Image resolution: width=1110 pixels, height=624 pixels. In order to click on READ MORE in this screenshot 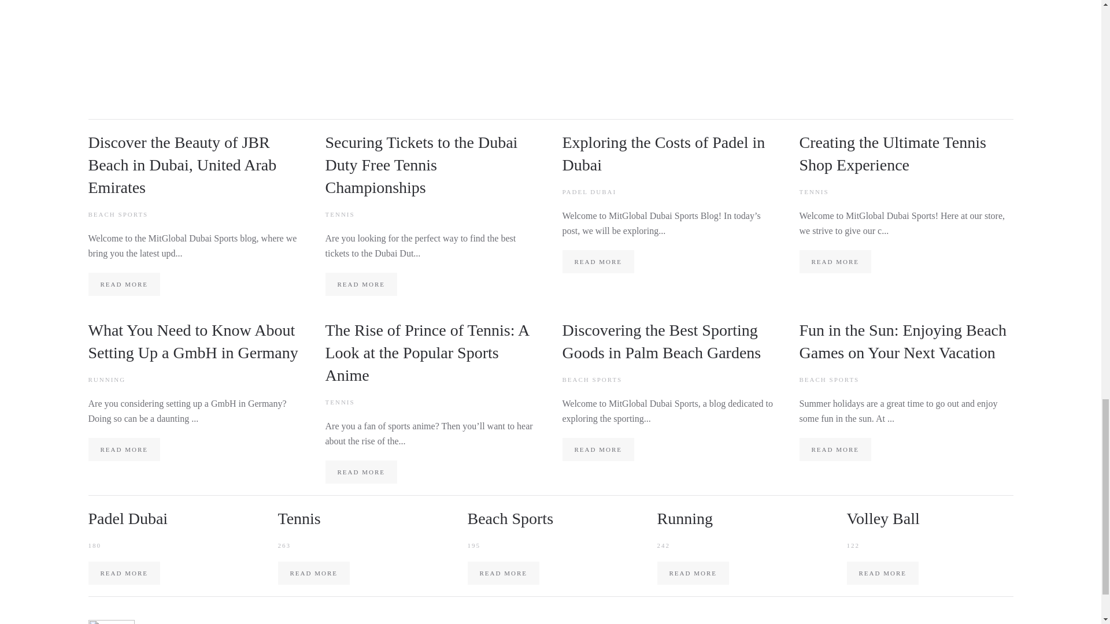, I will do `click(835, 262)`.